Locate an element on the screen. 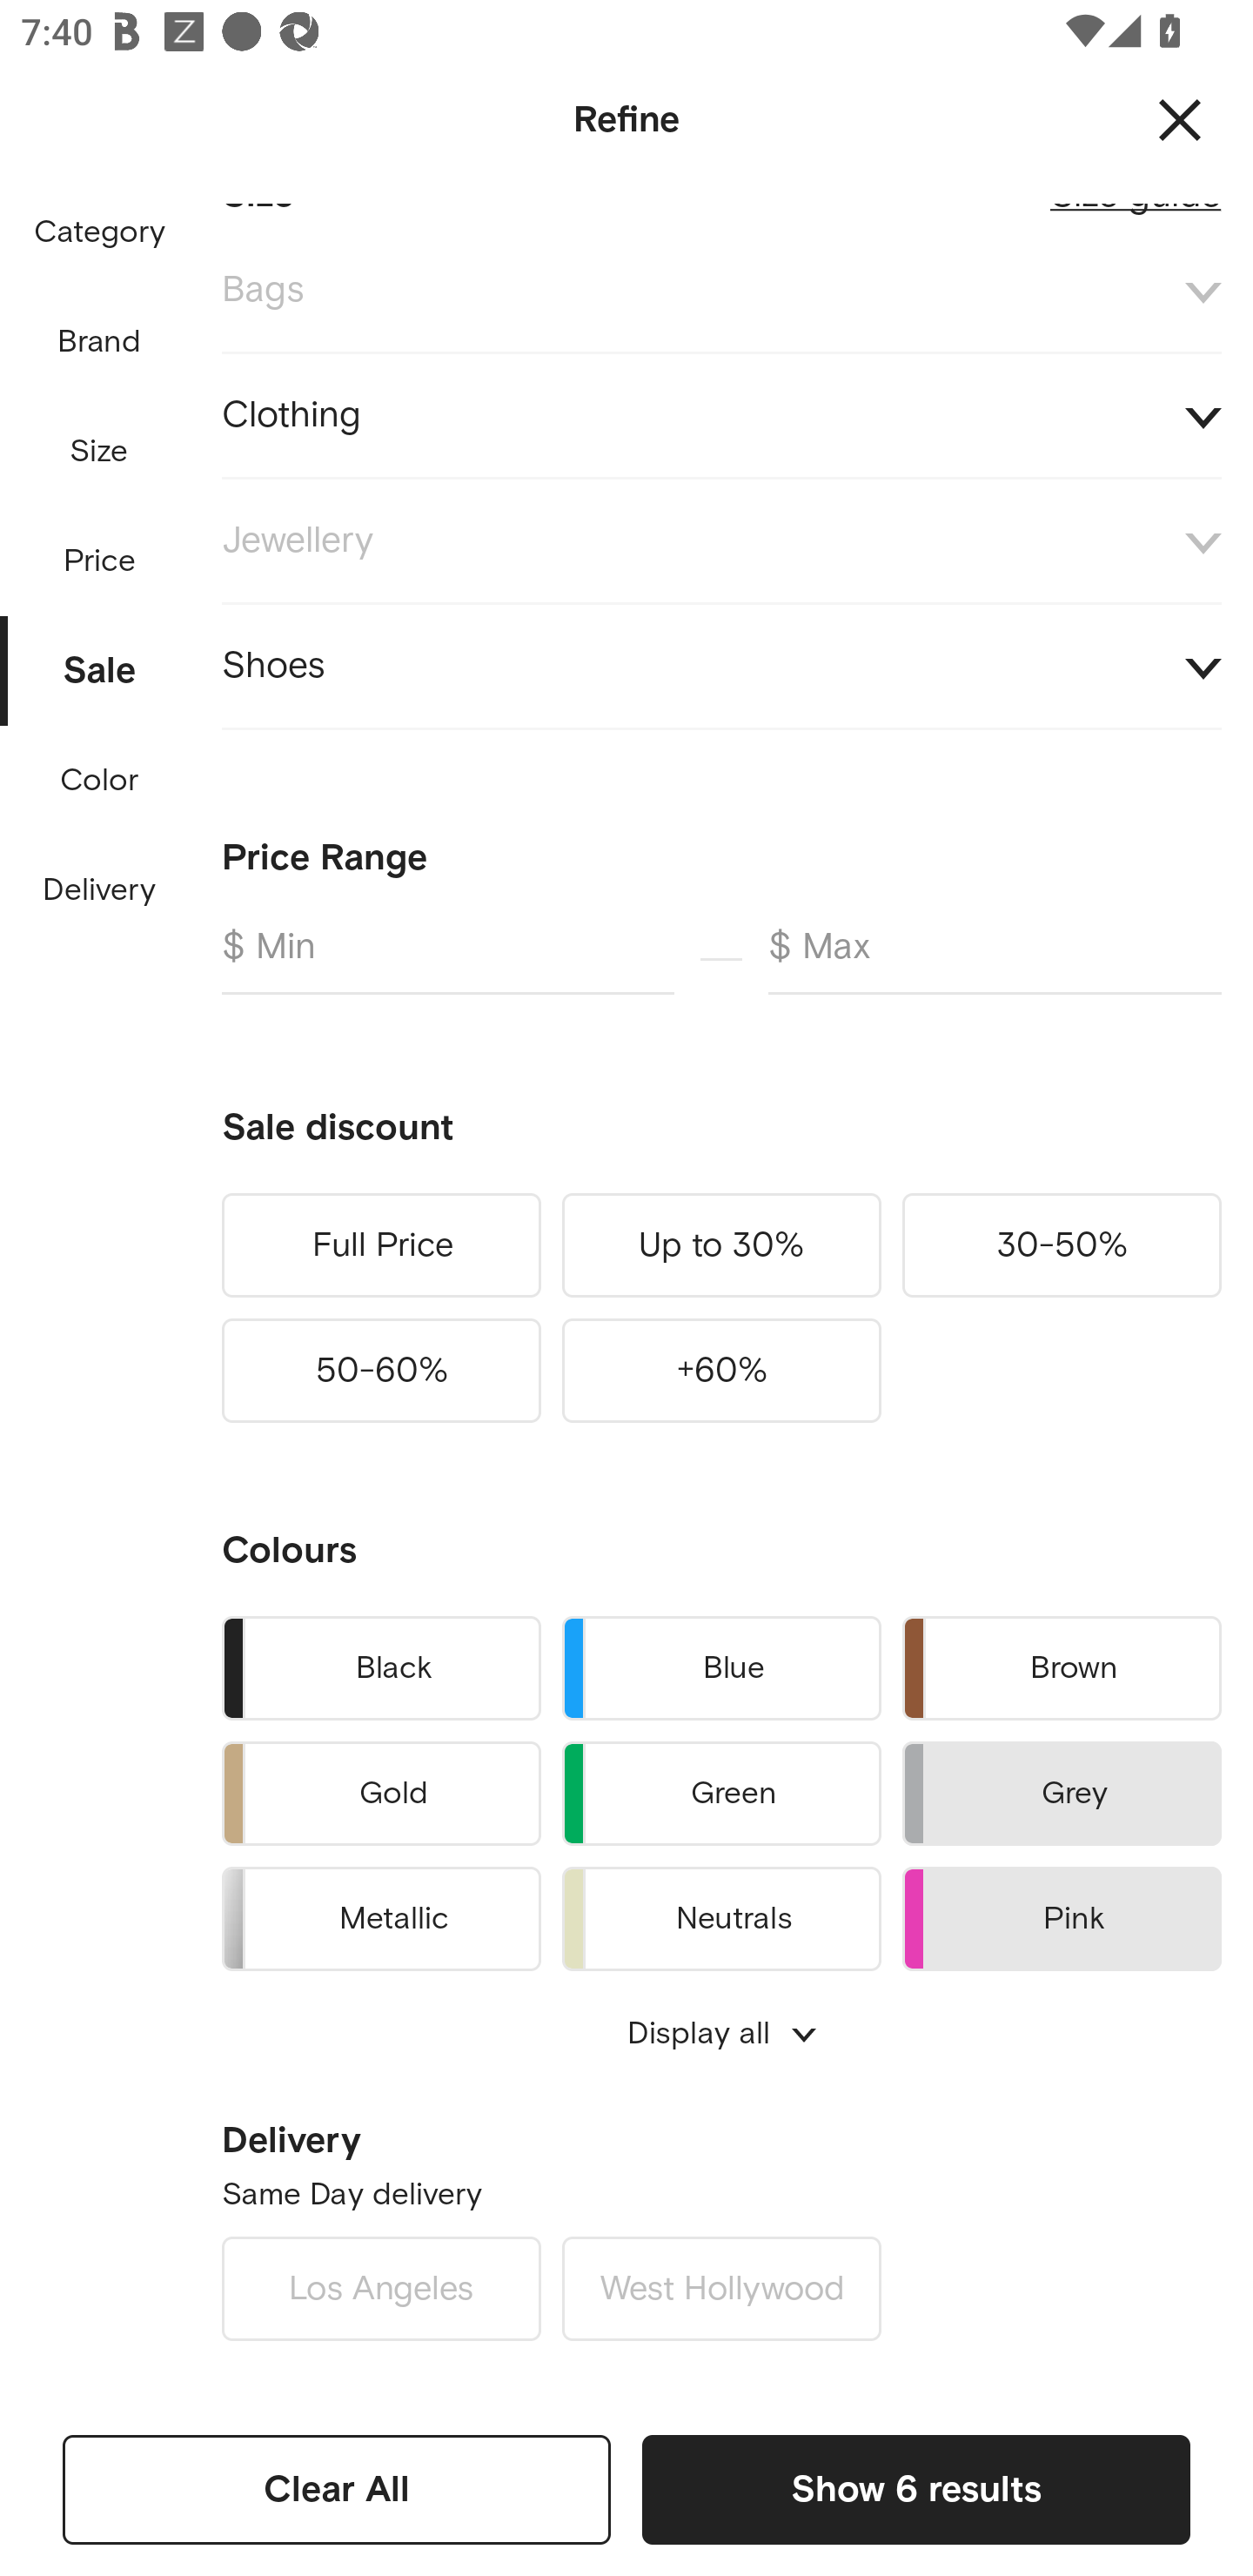  Green is located at coordinates (721, 1794).